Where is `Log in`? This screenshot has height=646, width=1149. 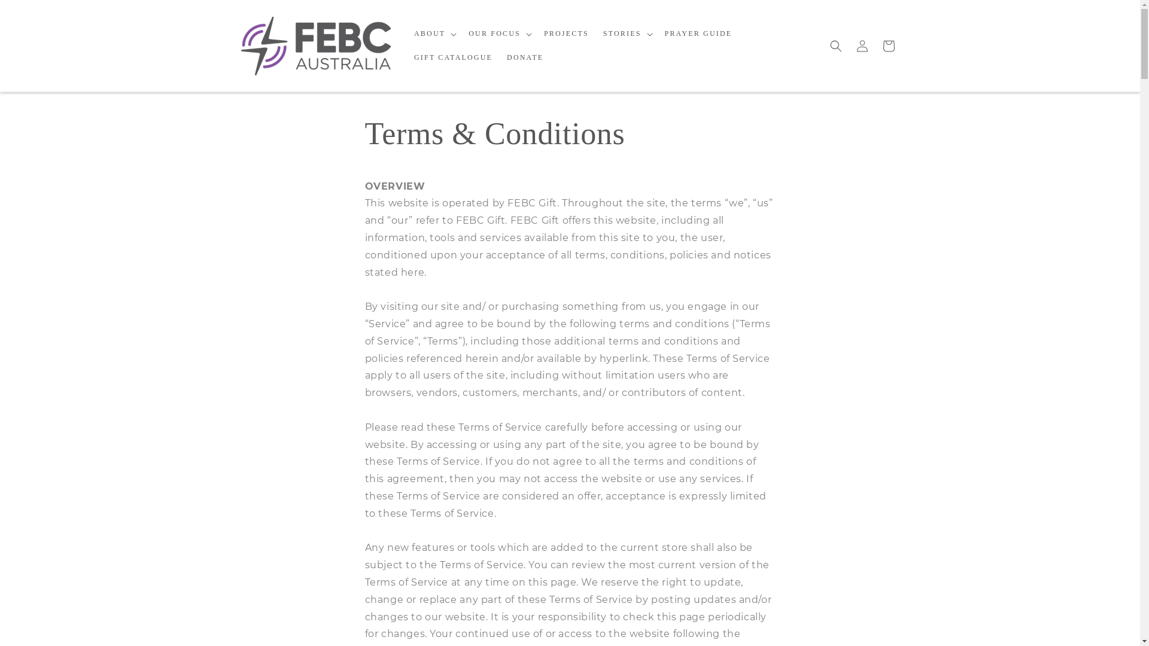
Log in is located at coordinates (862, 45).